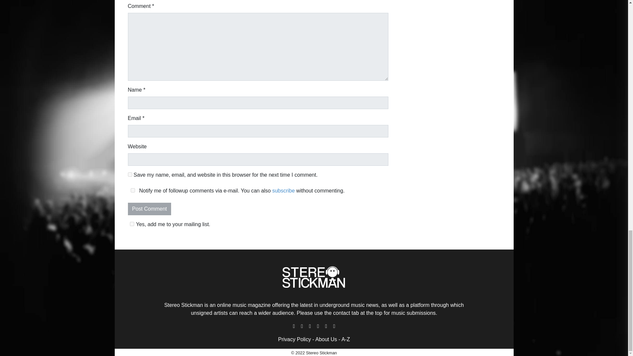 The height and width of the screenshot is (356, 633). What do you see at coordinates (284, 191) in the screenshot?
I see `subscribe` at bounding box center [284, 191].